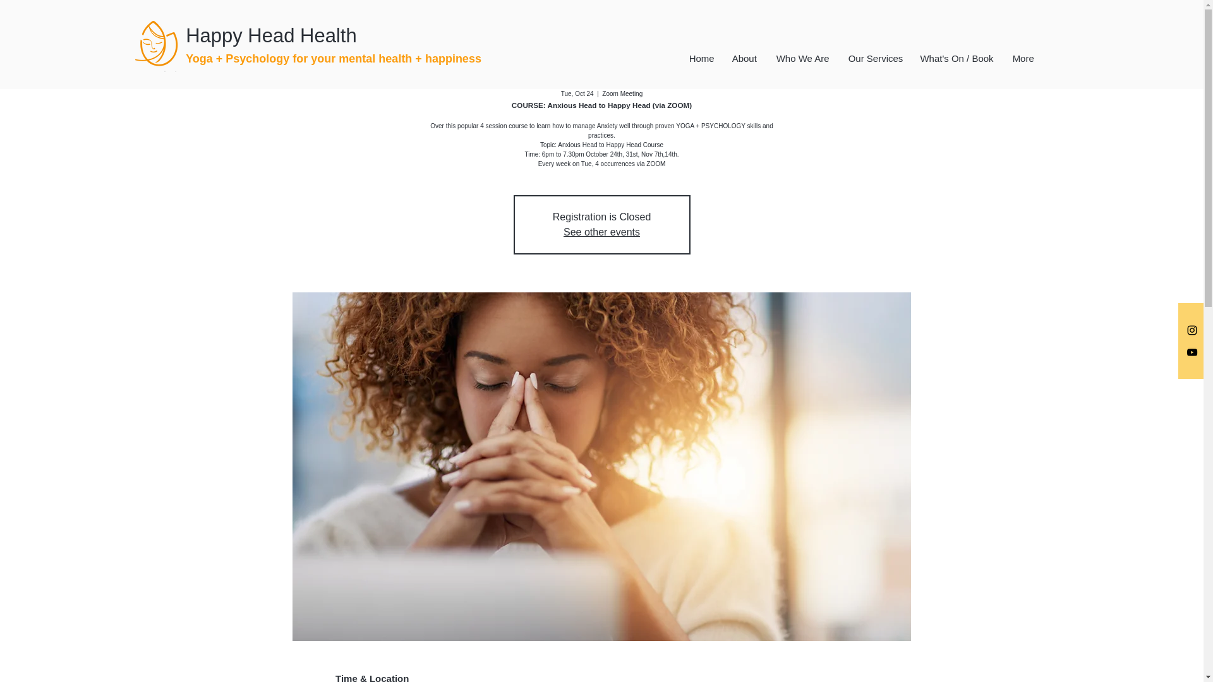 This screenshot has height=682, width=1213. I want to click on Home, so click(701, 58).